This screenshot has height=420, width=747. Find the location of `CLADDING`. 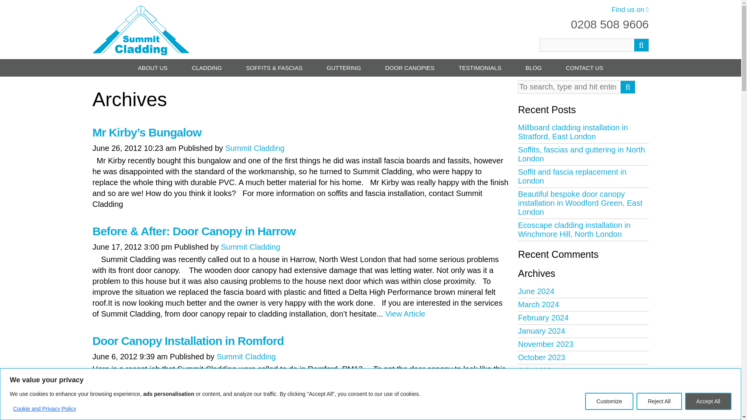

CLADDING is located at coordinates (206, 68).